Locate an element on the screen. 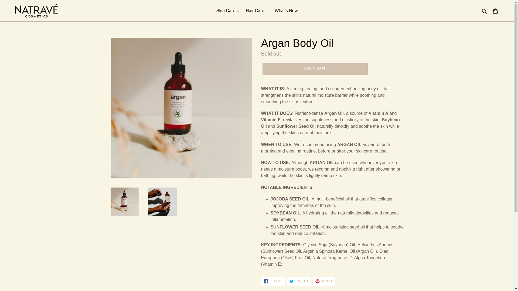  Submit is located at coordinates (299, 281).